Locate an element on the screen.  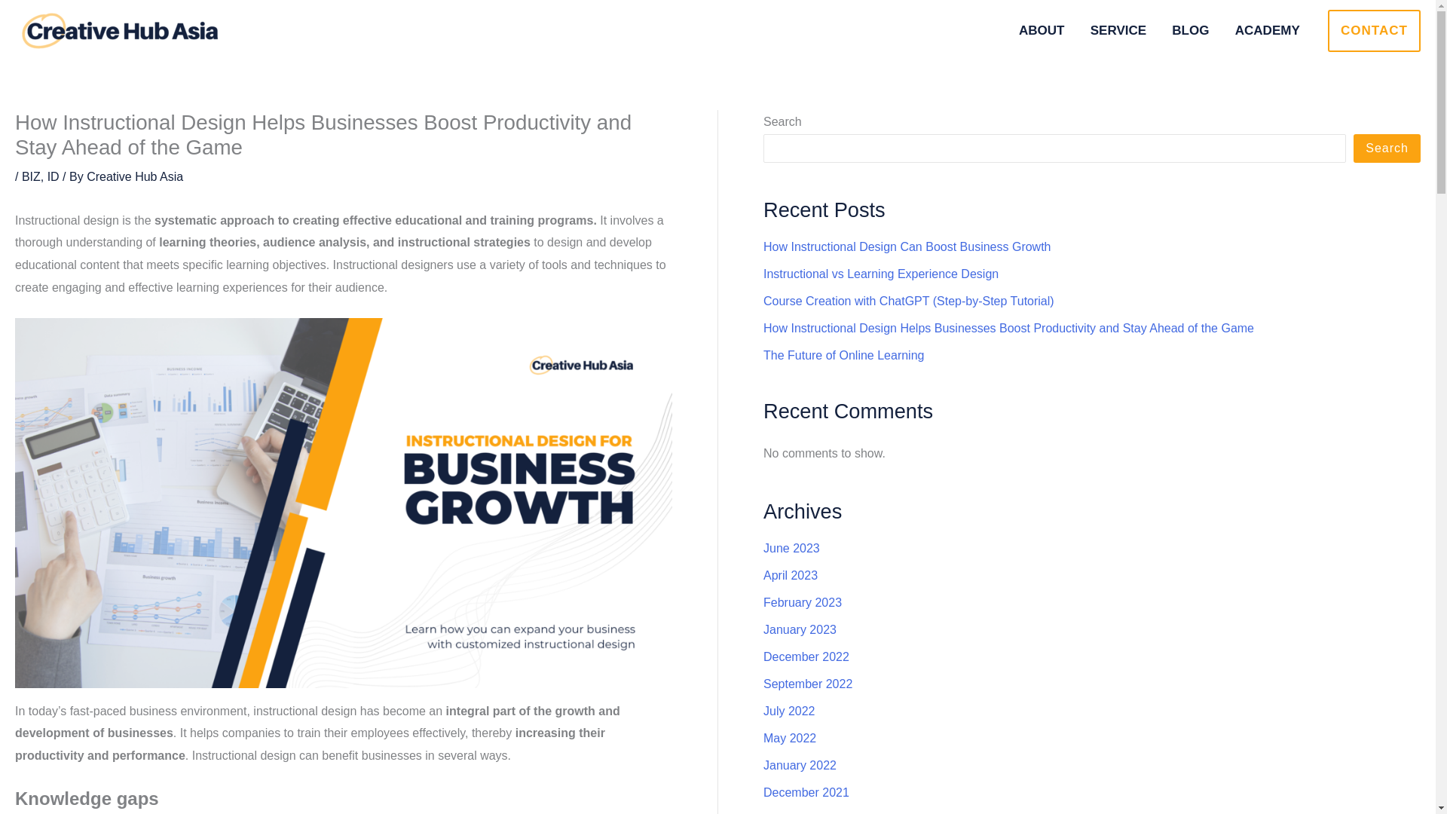
June 2023 is located at coordinates (791, 548).